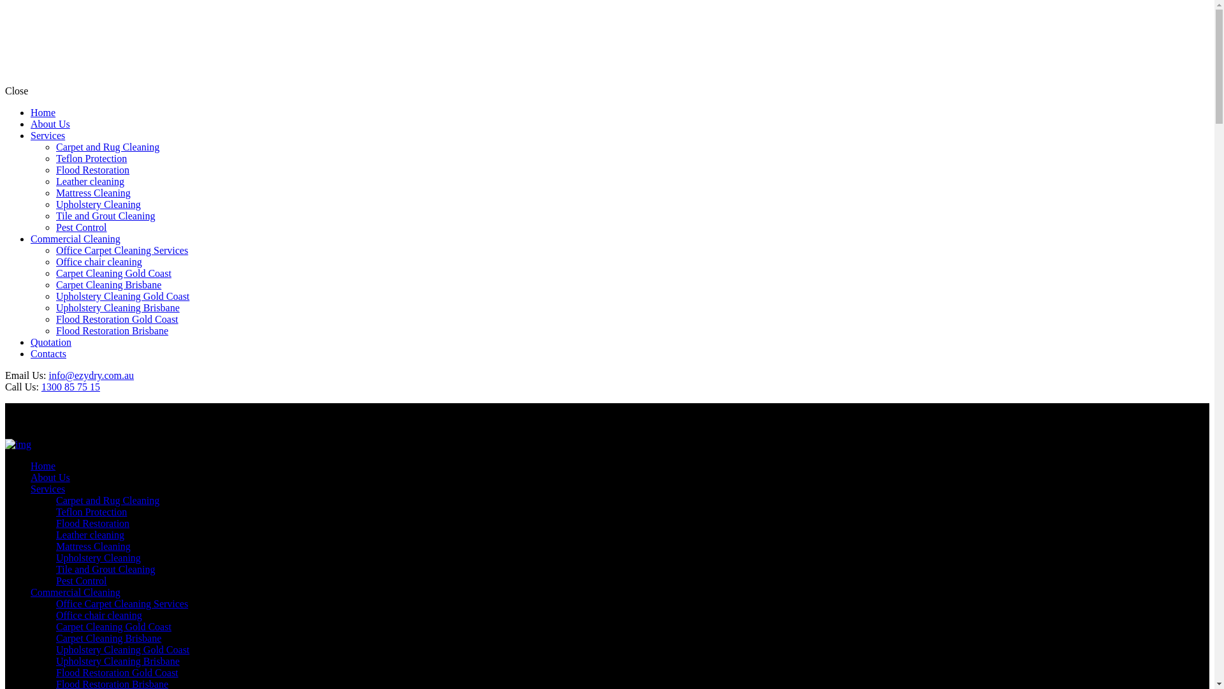  Describe the element at coordinates (108, 500) in the screenshot. I see `Carpet and Rug Cleaning` at that location.